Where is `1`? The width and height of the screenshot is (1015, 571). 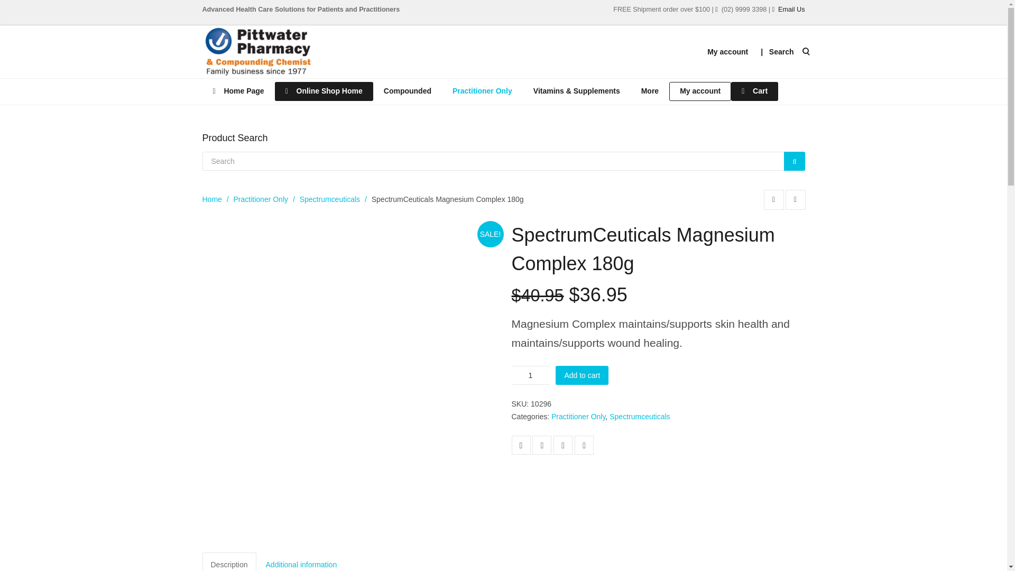 1 is located at coordinates (531, 375).